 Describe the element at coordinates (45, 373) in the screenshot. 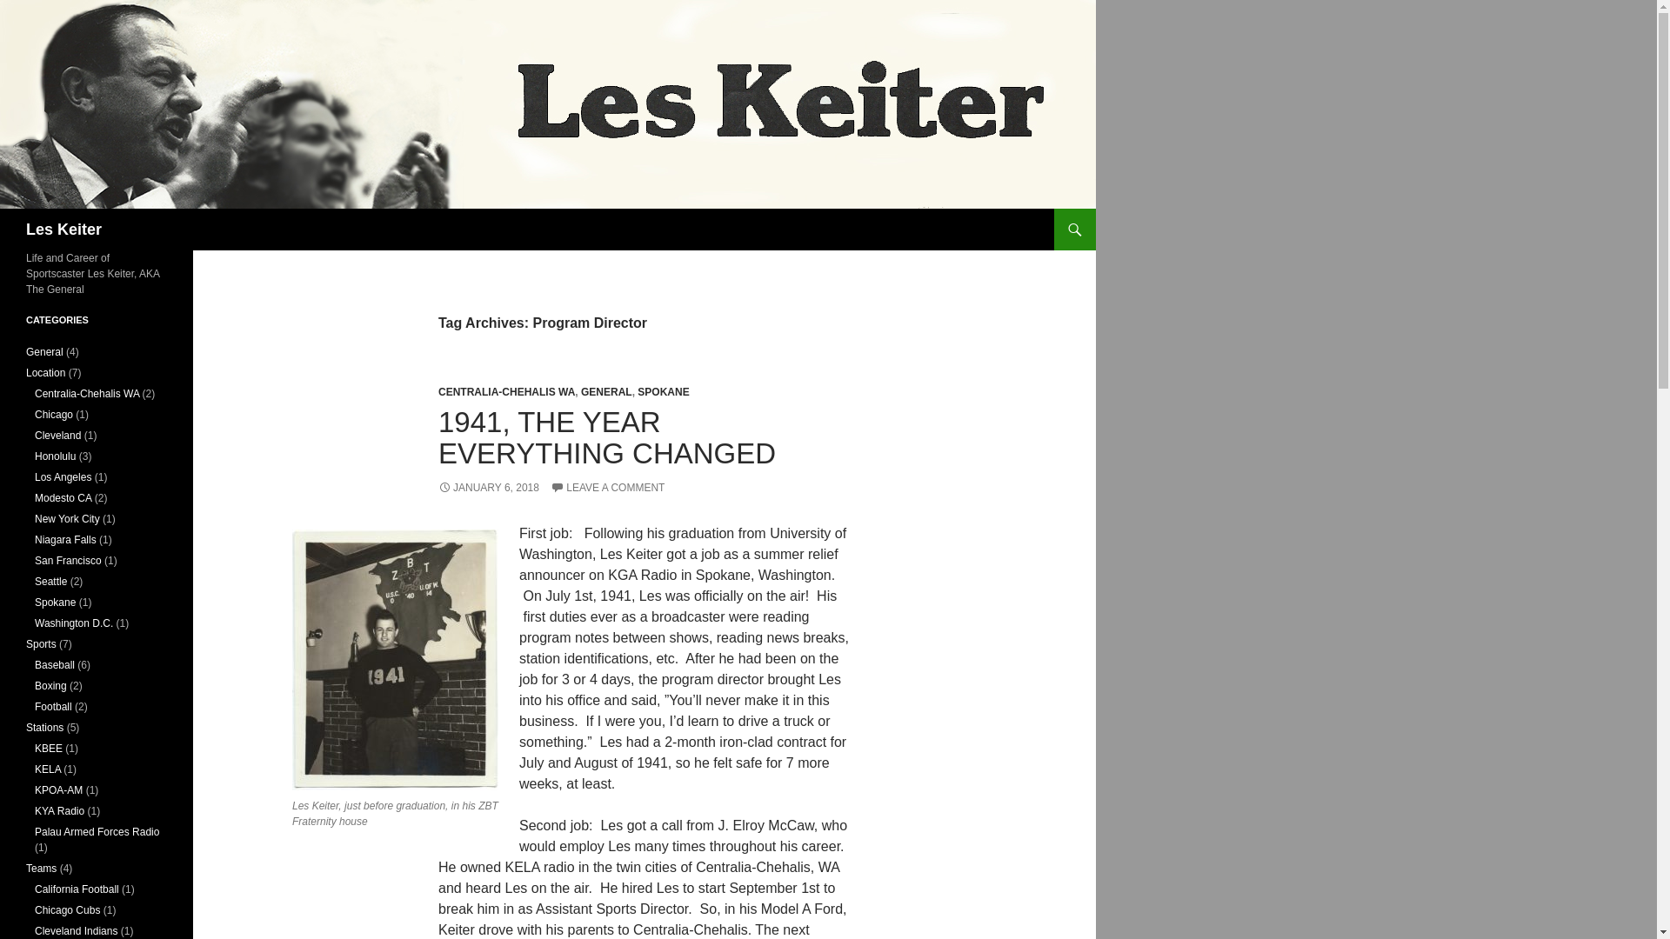

I see `Location` at that location.